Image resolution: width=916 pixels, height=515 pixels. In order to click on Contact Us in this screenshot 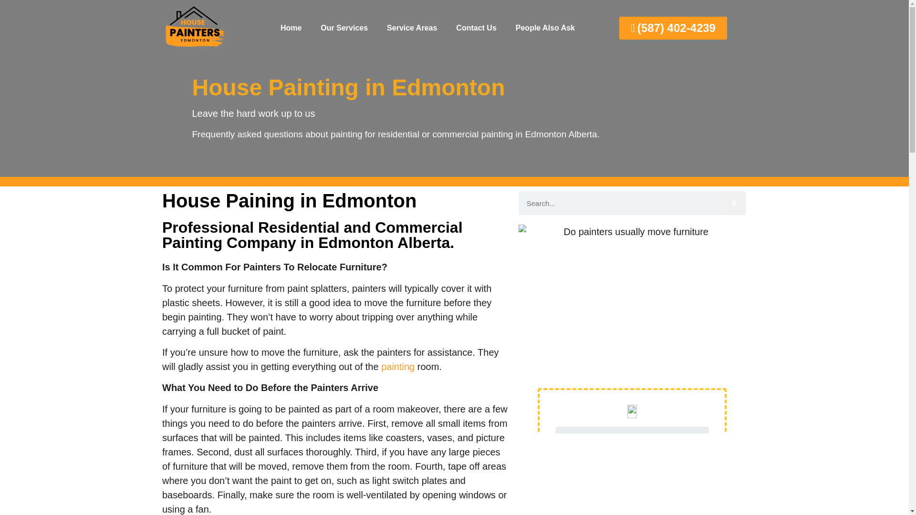, I will do `click(476, 28)`.